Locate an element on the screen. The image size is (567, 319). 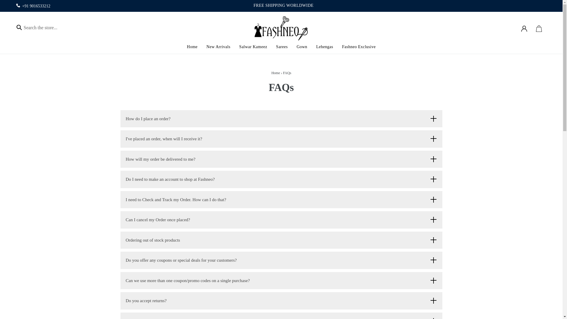
Sarees is located at coordinates (282, 47).